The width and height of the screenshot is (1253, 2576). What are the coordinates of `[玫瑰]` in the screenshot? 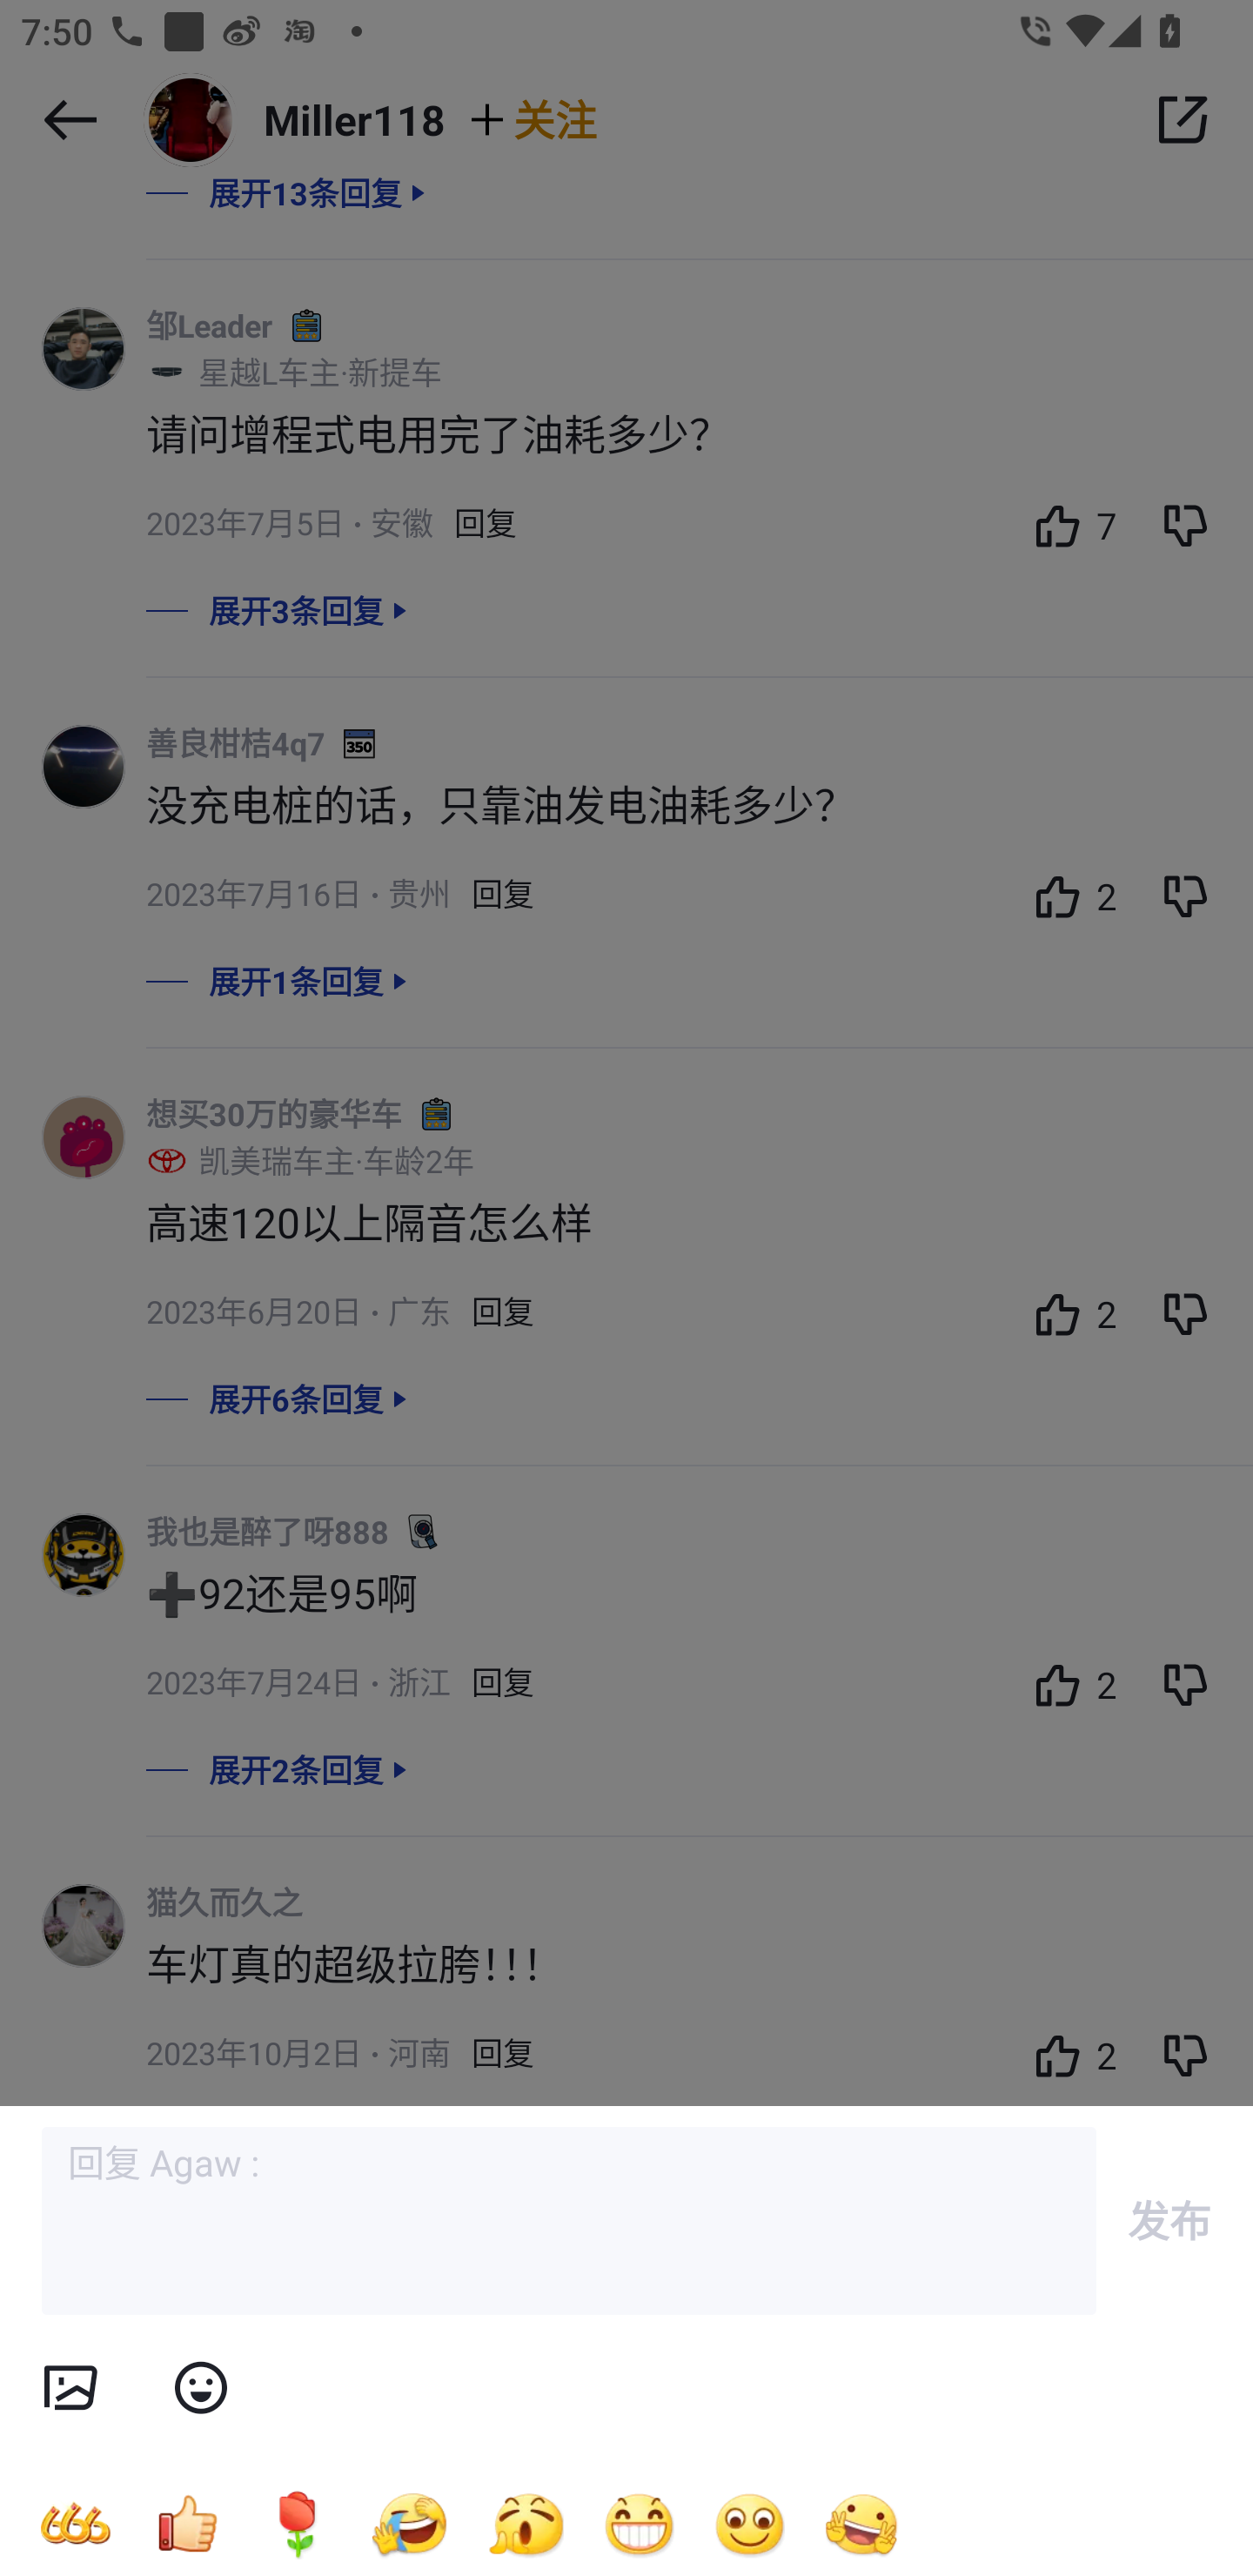 It's located at (298, 2523).